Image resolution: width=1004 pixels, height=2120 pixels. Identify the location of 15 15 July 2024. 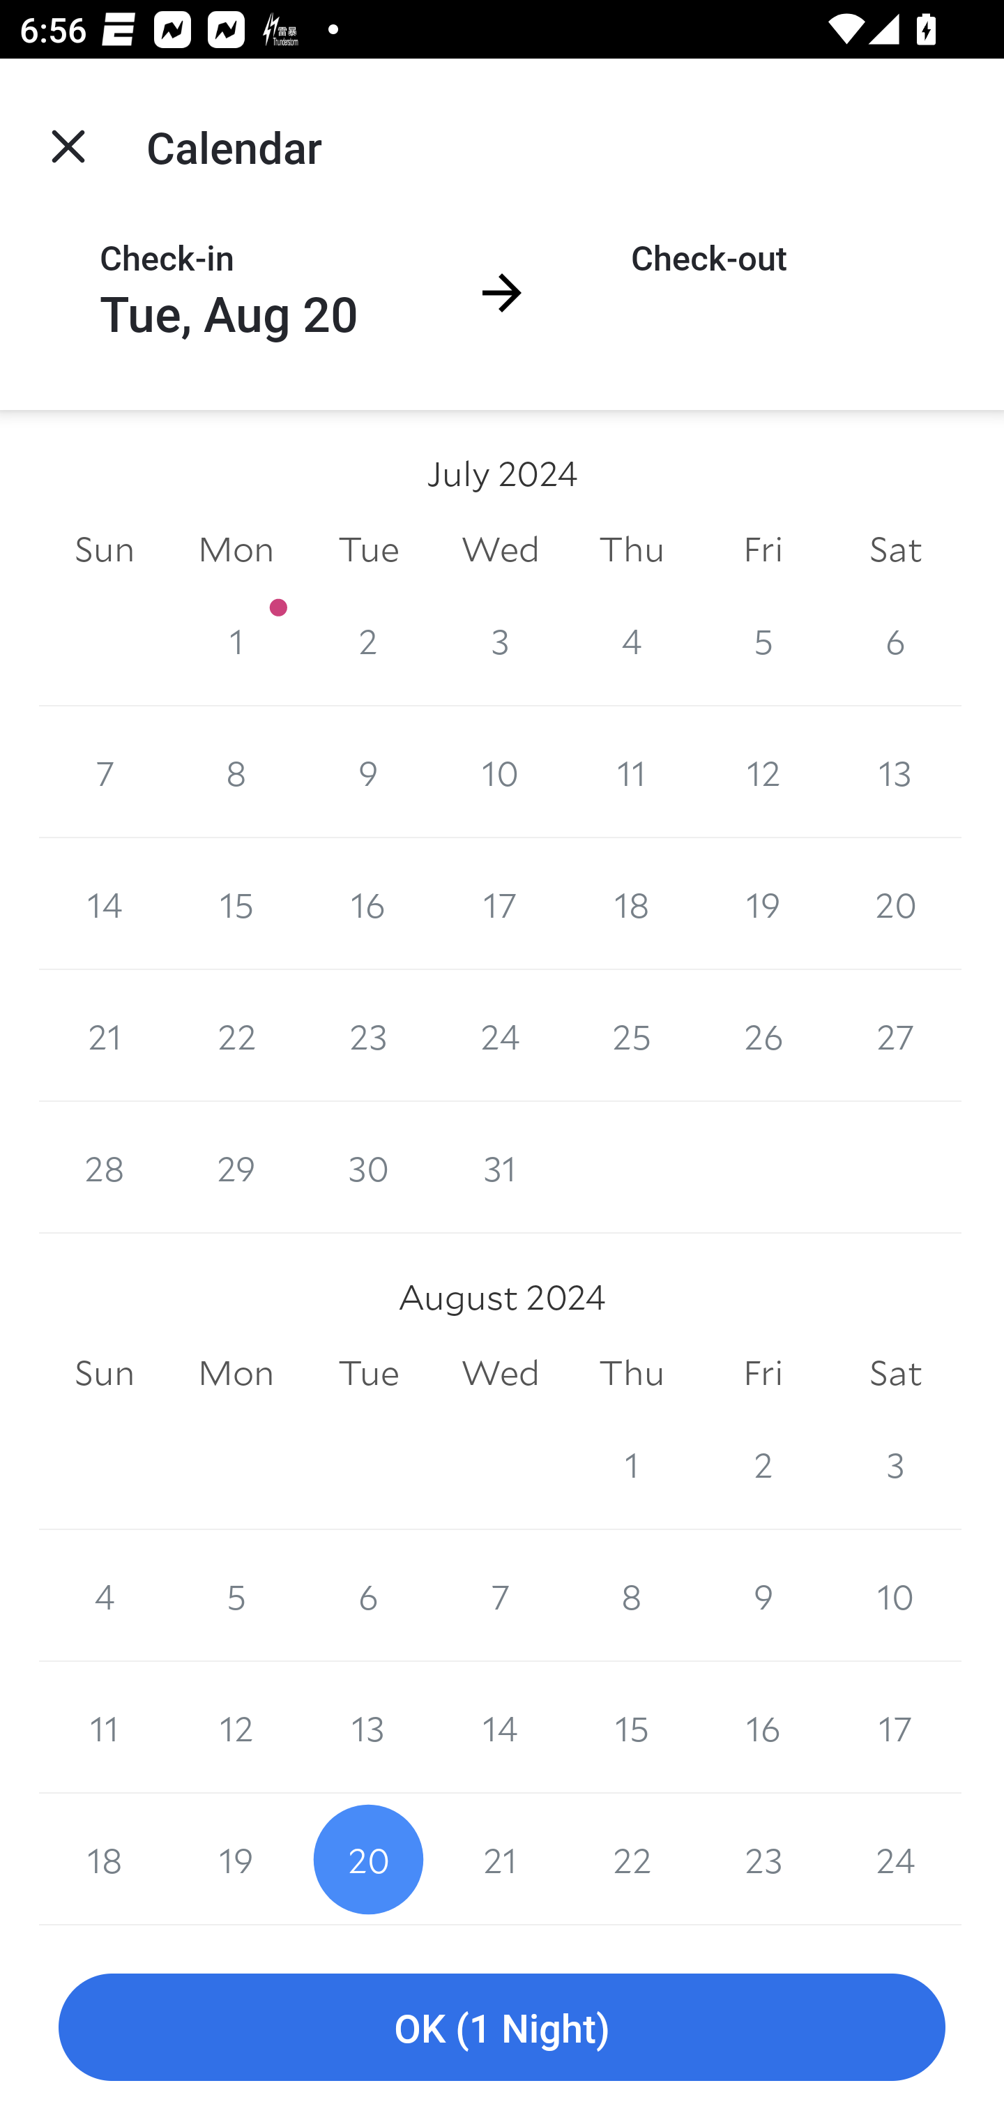
(236, 904).